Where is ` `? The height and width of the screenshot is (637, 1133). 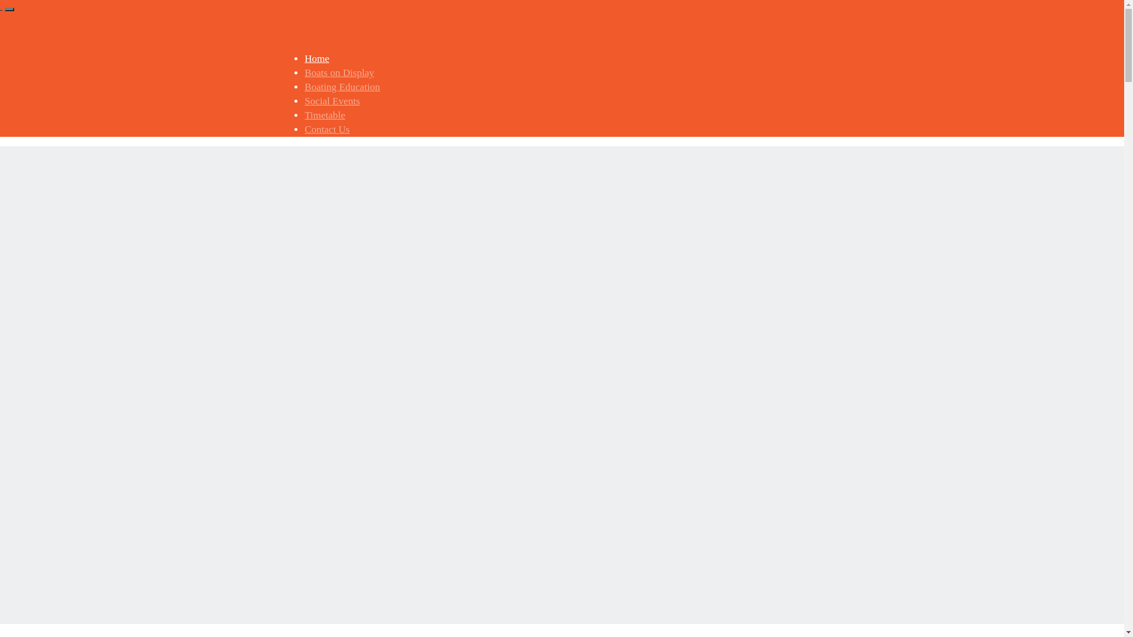   is located at coordinates (1, 6).